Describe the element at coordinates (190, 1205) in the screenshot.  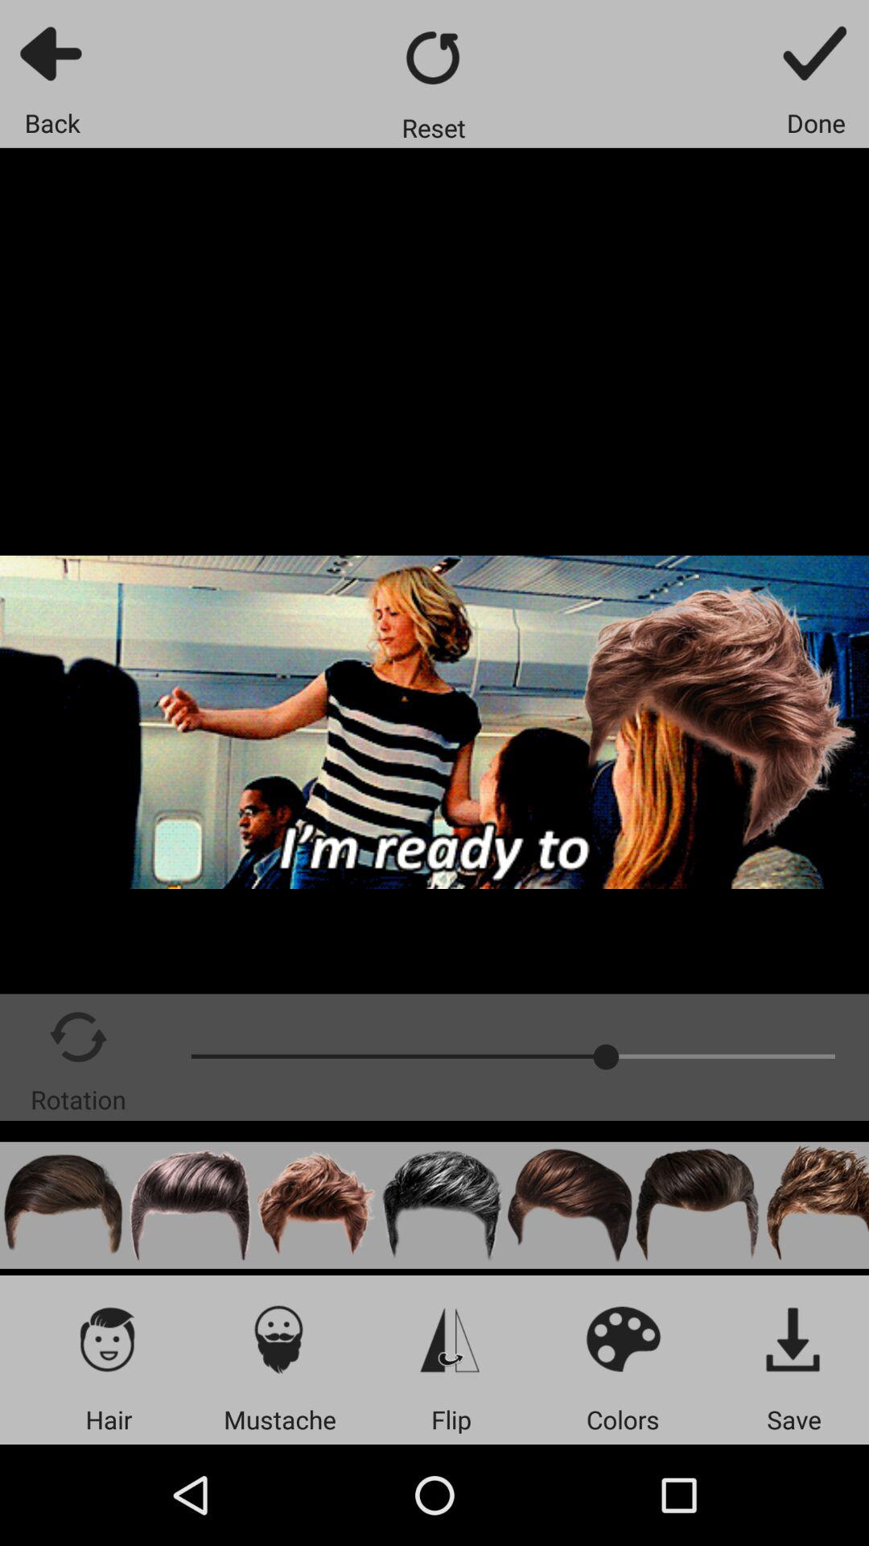
I see `select picture` at that location.